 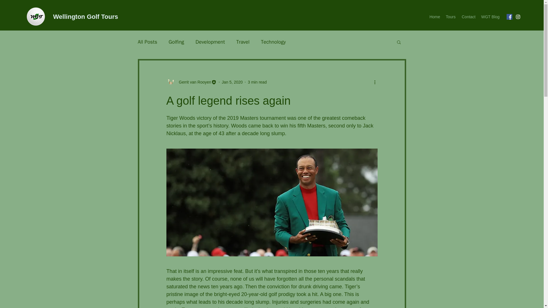 What do you see at coordinates (232, 82) in the screenshot?
I see `Jan 5, 2020` at bounding box center [232, 82].